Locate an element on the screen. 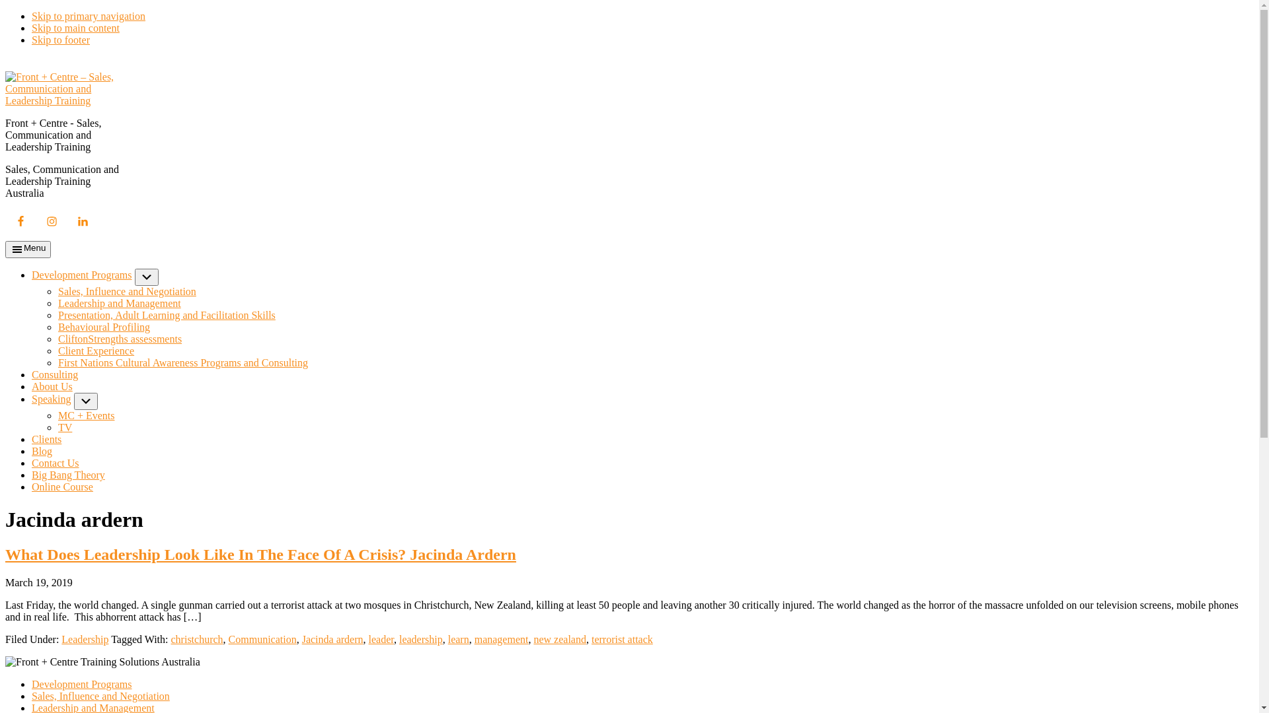 This screenshot has width=1269, height=713. First Nations Cultural Awareness Programs and Consulting is located at coordinates (183, 363).